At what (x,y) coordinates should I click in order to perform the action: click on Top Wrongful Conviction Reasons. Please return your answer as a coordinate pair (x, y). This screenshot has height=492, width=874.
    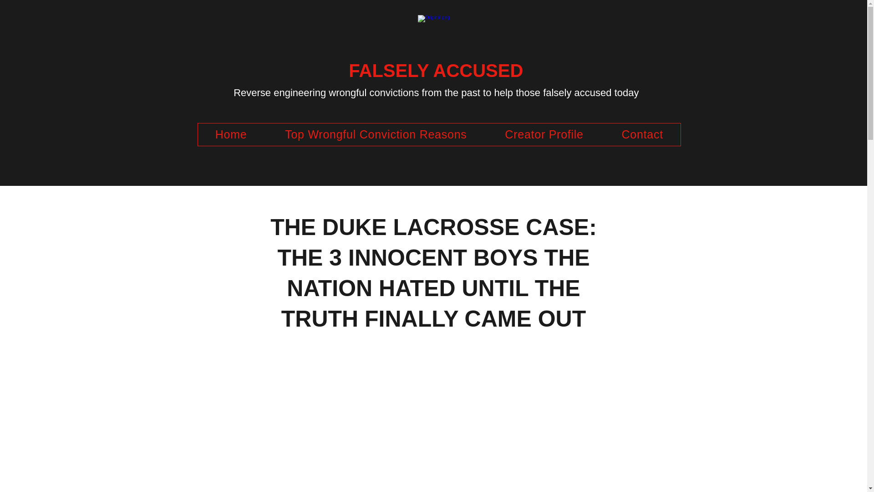
    Looking at the image, I should click on (376, 134).